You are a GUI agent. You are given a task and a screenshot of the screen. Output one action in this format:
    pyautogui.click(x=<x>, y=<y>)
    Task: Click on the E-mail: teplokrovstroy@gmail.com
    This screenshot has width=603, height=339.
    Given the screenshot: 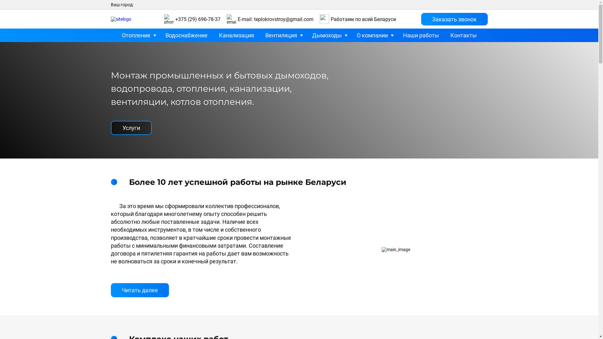 What is the action you would take?
    pyautogui.click(x=275, y=19)
    